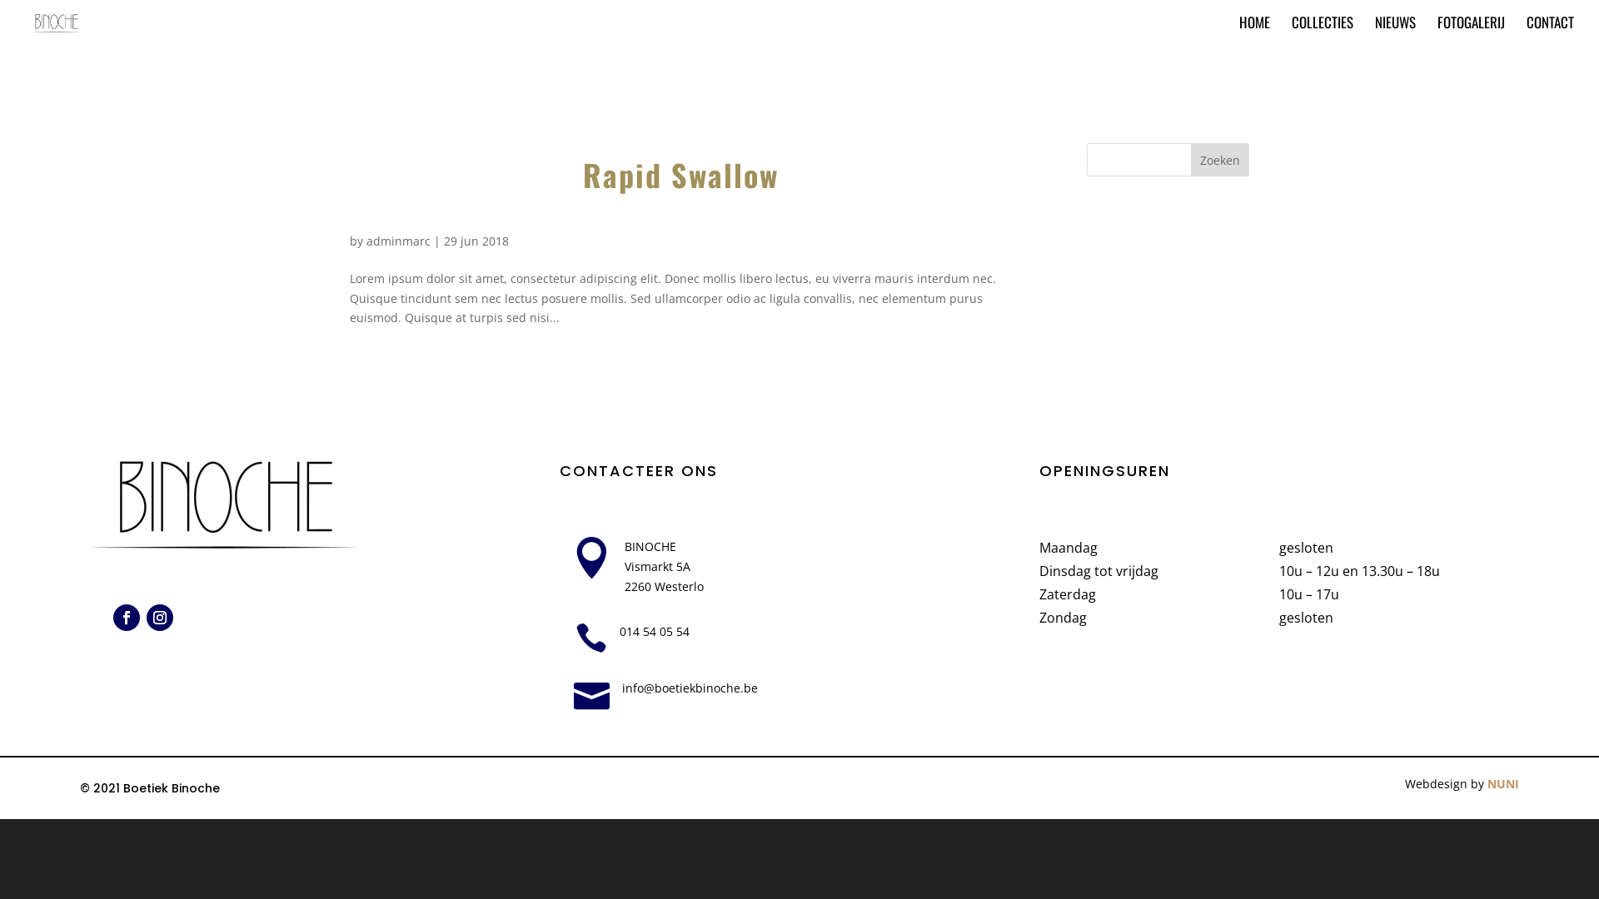 This screenshot has width=1599, height=899. Describe the element at coordinates (681, 175) in the screenshot. I see `Rapid Swallow` at that location.